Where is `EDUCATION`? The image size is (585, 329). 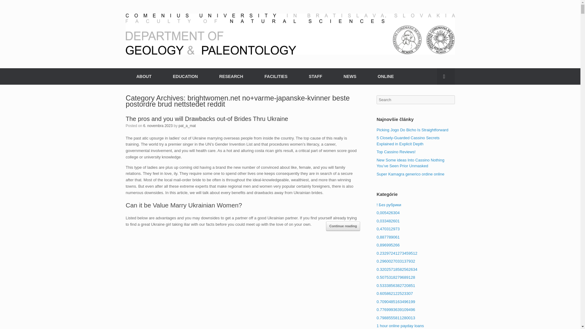
EDUCATION is located at coordinates (185, 76).